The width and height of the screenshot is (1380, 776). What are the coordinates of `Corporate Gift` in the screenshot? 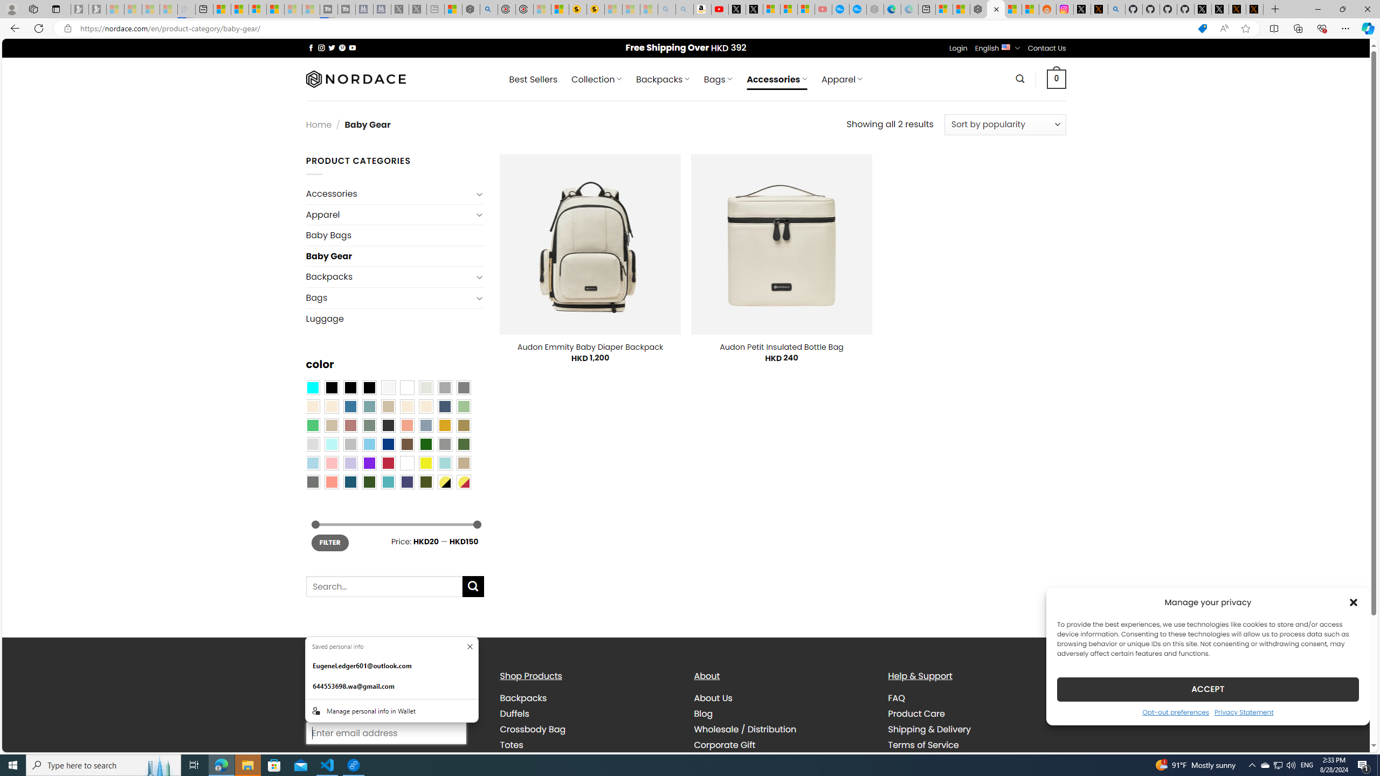 It's located at (724, 744).